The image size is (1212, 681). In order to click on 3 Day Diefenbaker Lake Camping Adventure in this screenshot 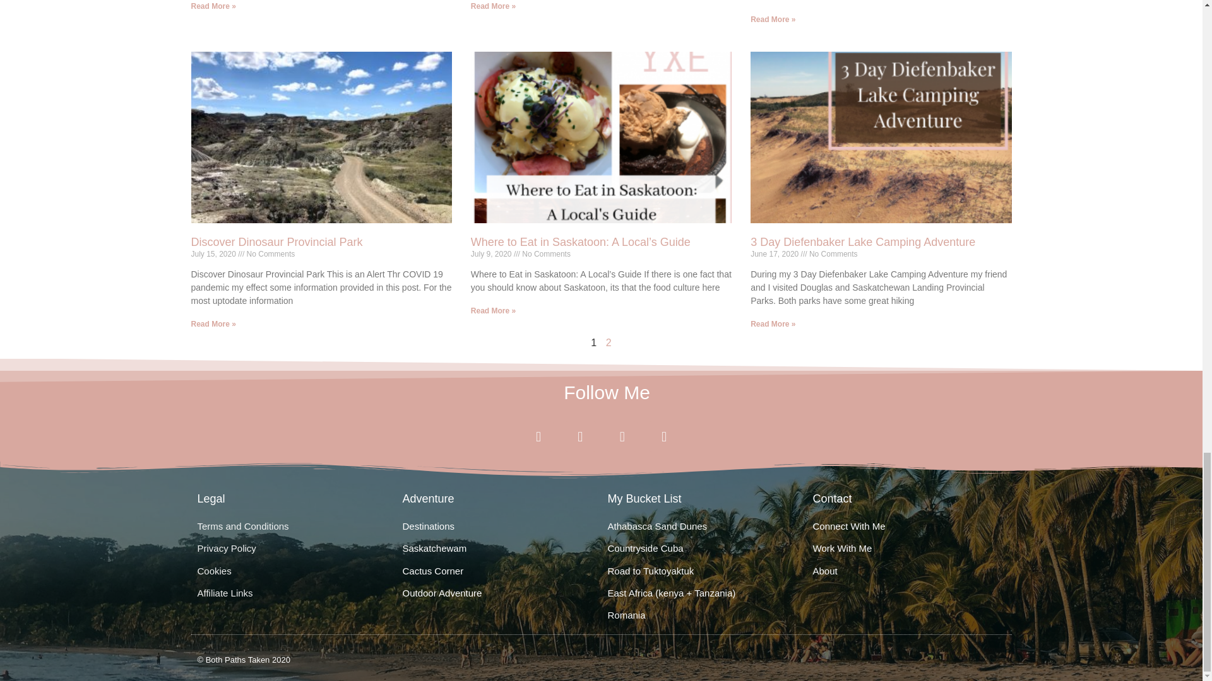, I will do `click(862, 242)`.